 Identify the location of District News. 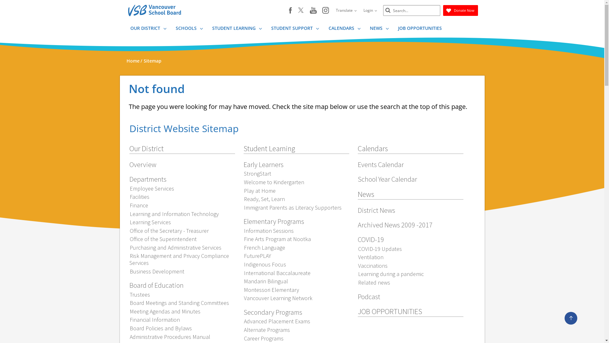
(377, 210).